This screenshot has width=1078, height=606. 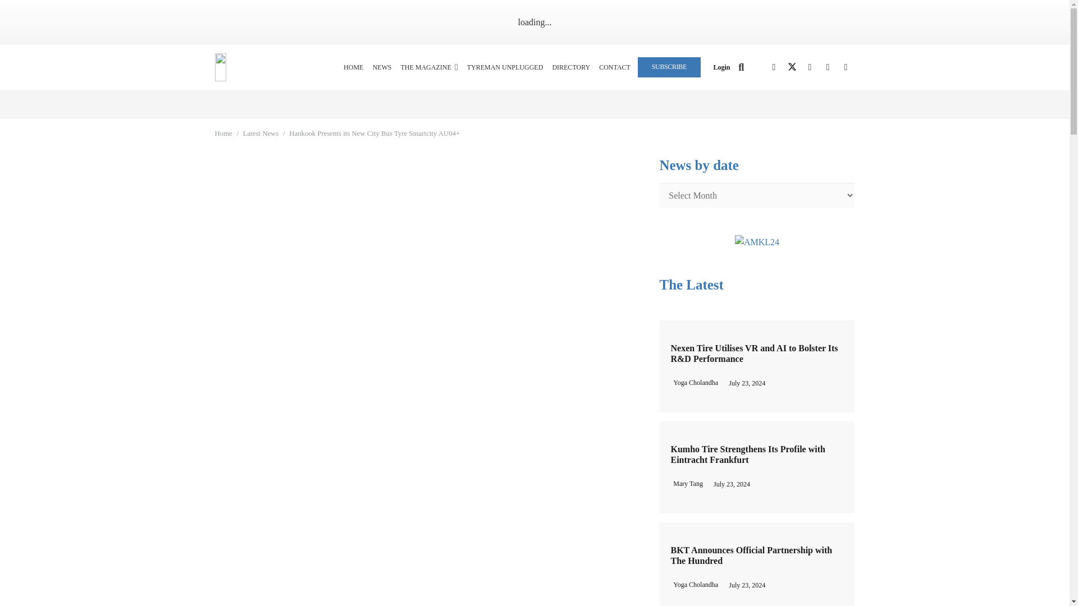 What do you see at coordinates (721, 67) in the screenshot?
I see `Login` at bounding box center [721, 67].